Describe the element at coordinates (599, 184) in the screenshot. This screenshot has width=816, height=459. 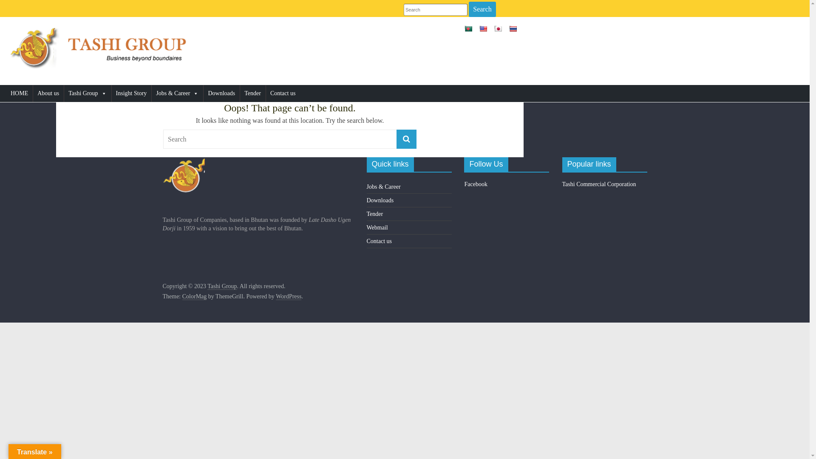
I see `Tashi Commercial Corporation` at that location.